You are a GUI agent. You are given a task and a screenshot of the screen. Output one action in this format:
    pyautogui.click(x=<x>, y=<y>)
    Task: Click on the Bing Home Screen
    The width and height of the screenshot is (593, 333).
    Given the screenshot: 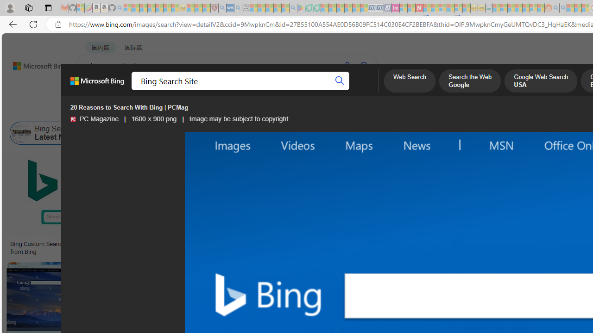 What is the action you would take?
    pyautogui.click(x=290, y=133)
    